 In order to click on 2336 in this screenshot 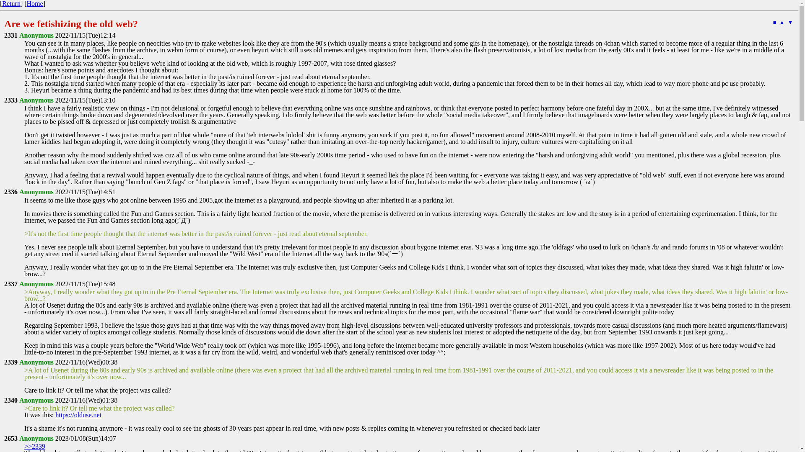, I will do `click(11, 192)`.